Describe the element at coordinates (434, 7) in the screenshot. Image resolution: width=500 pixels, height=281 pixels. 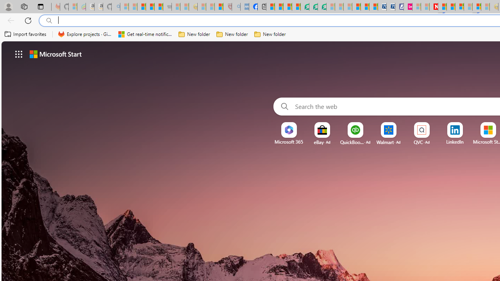
I see `Latest Politics News & Archive | Newsweek.com` at that location.